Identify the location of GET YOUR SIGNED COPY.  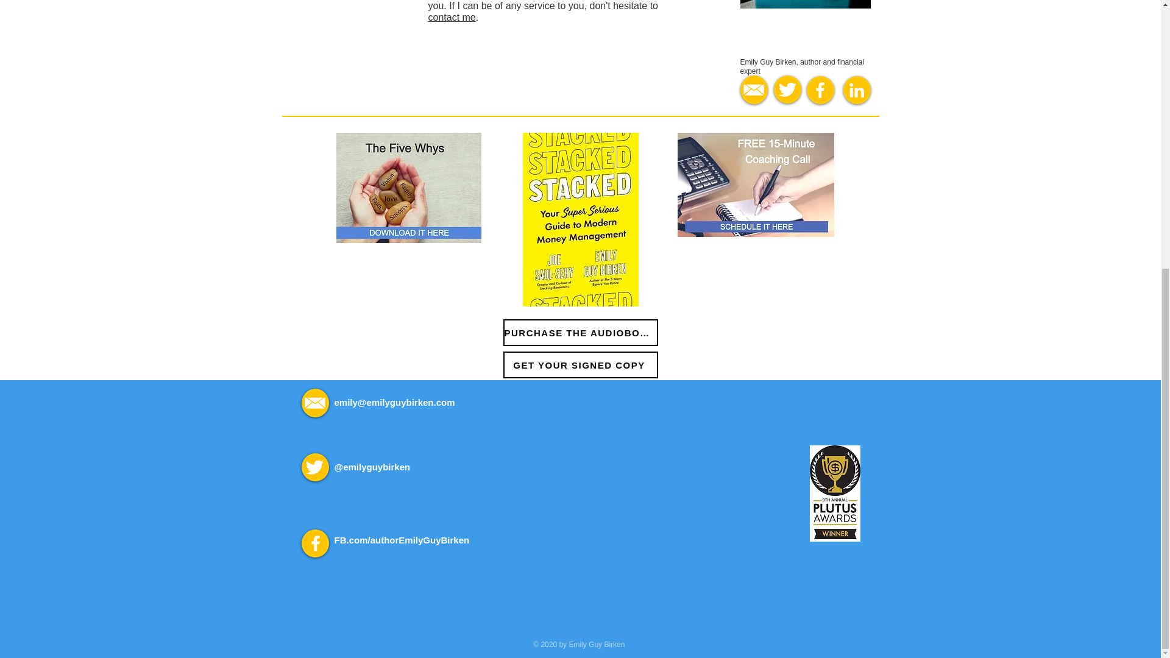
(580, 364).